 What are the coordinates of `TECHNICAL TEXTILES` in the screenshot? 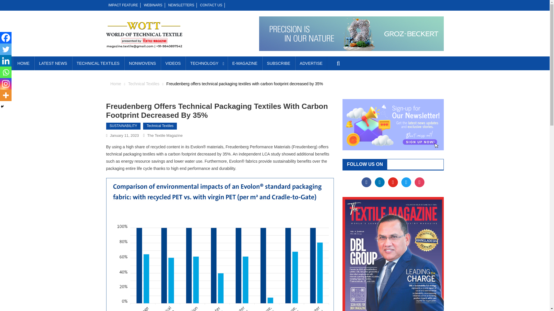 It's located at (98, 63).